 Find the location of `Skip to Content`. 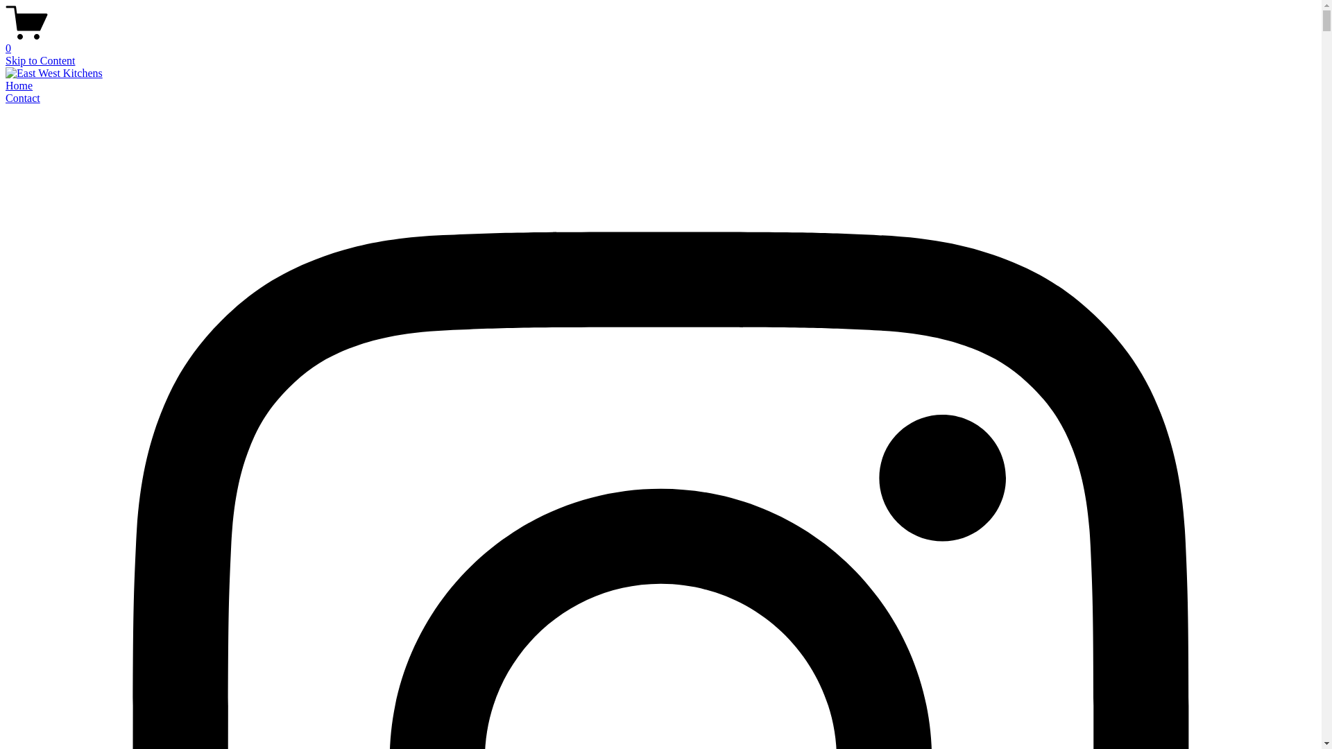

Skip to Content is located at coordinates (40, 61).